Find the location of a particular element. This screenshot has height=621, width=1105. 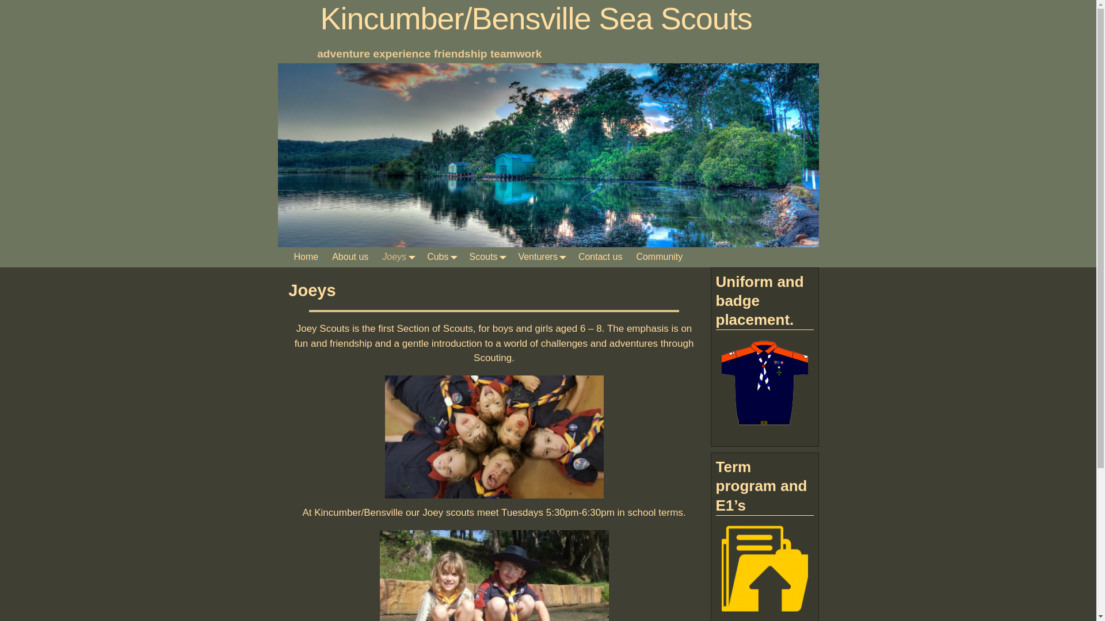

Community is located at coordinates (660, 258).